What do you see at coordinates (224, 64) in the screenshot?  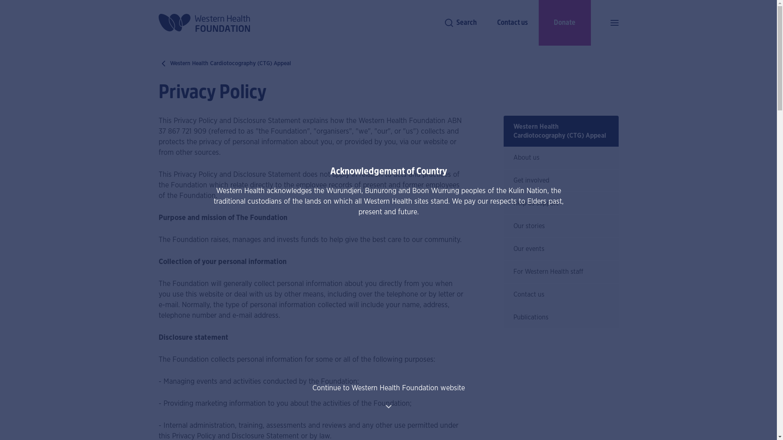 I see `Western Health Cardiotocography (CTG) Appeal` at bounding box center [224, 64].